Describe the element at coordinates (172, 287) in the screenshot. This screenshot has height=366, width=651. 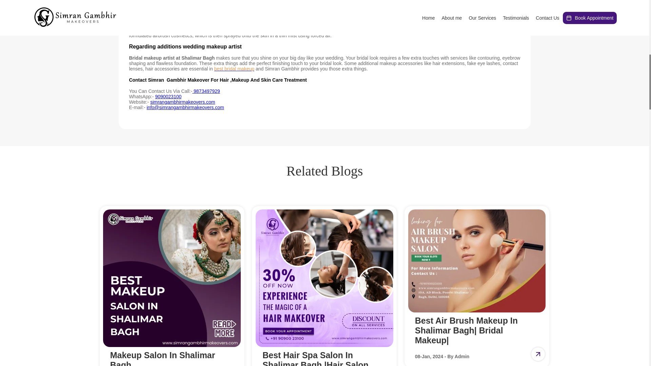
I see `simrangambhirmakeovers.com` at that location.